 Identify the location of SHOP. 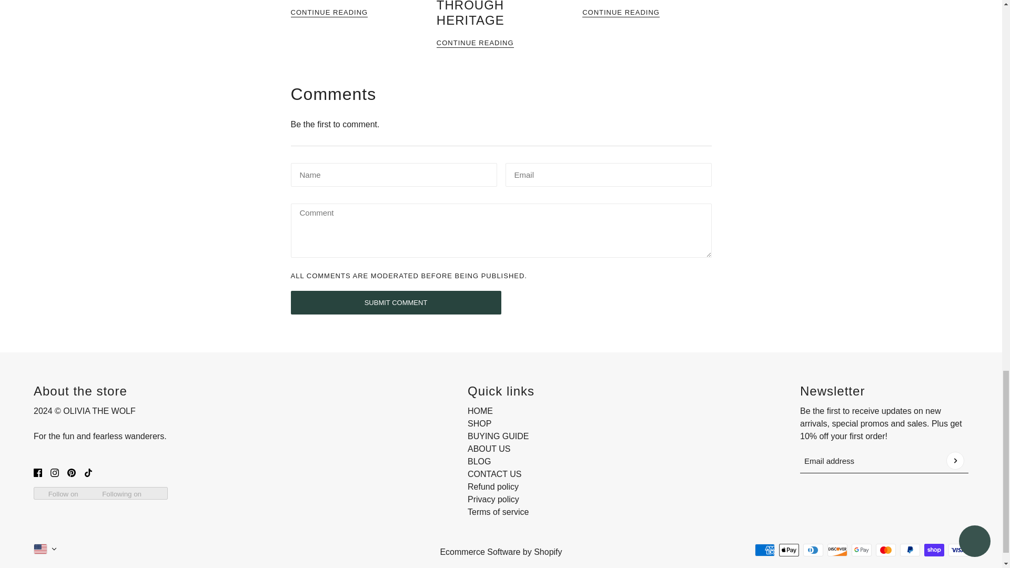
(479, 424).